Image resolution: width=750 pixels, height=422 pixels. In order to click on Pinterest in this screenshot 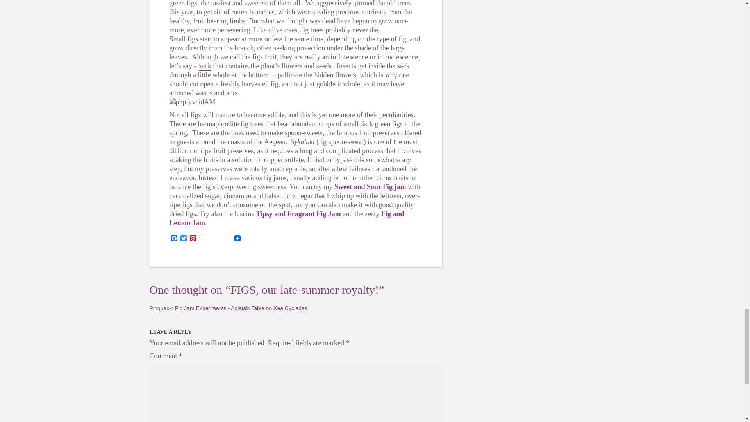, I will do `click(193, 239)`.